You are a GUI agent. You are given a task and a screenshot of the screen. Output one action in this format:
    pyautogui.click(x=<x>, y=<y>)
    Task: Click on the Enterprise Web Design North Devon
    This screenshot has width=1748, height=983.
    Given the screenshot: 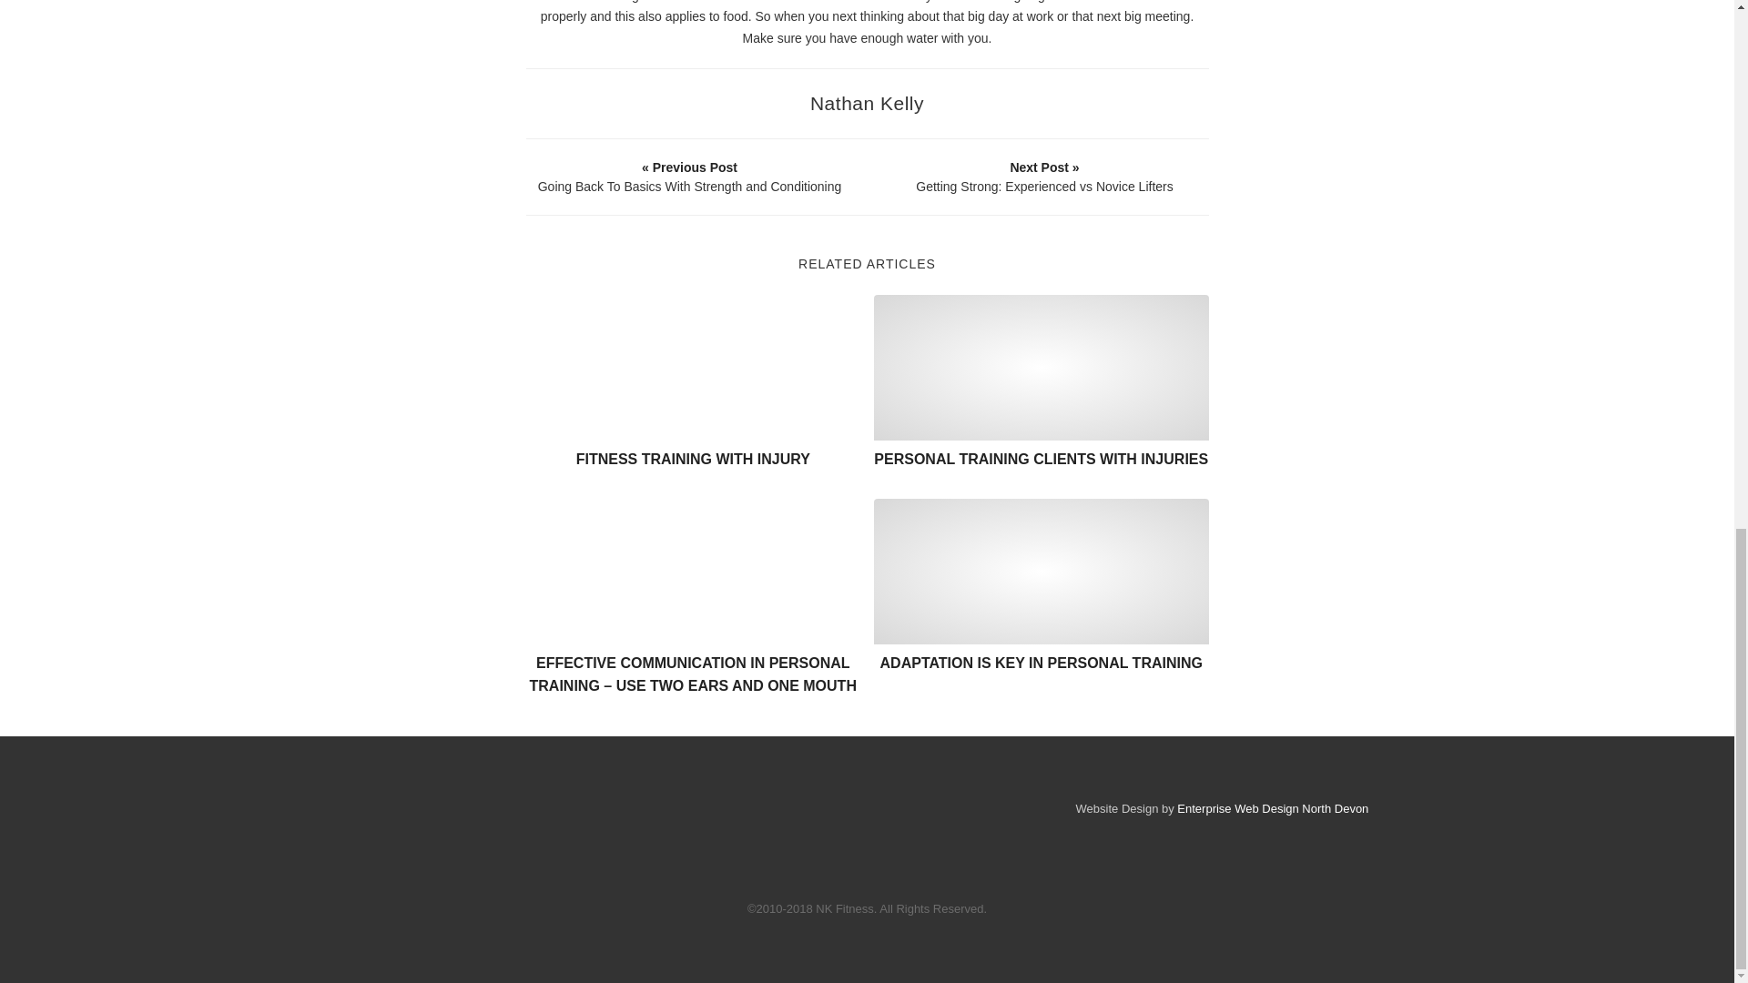 What is the action you would take?
    pyautogui.click(x=1273, y=808)
    